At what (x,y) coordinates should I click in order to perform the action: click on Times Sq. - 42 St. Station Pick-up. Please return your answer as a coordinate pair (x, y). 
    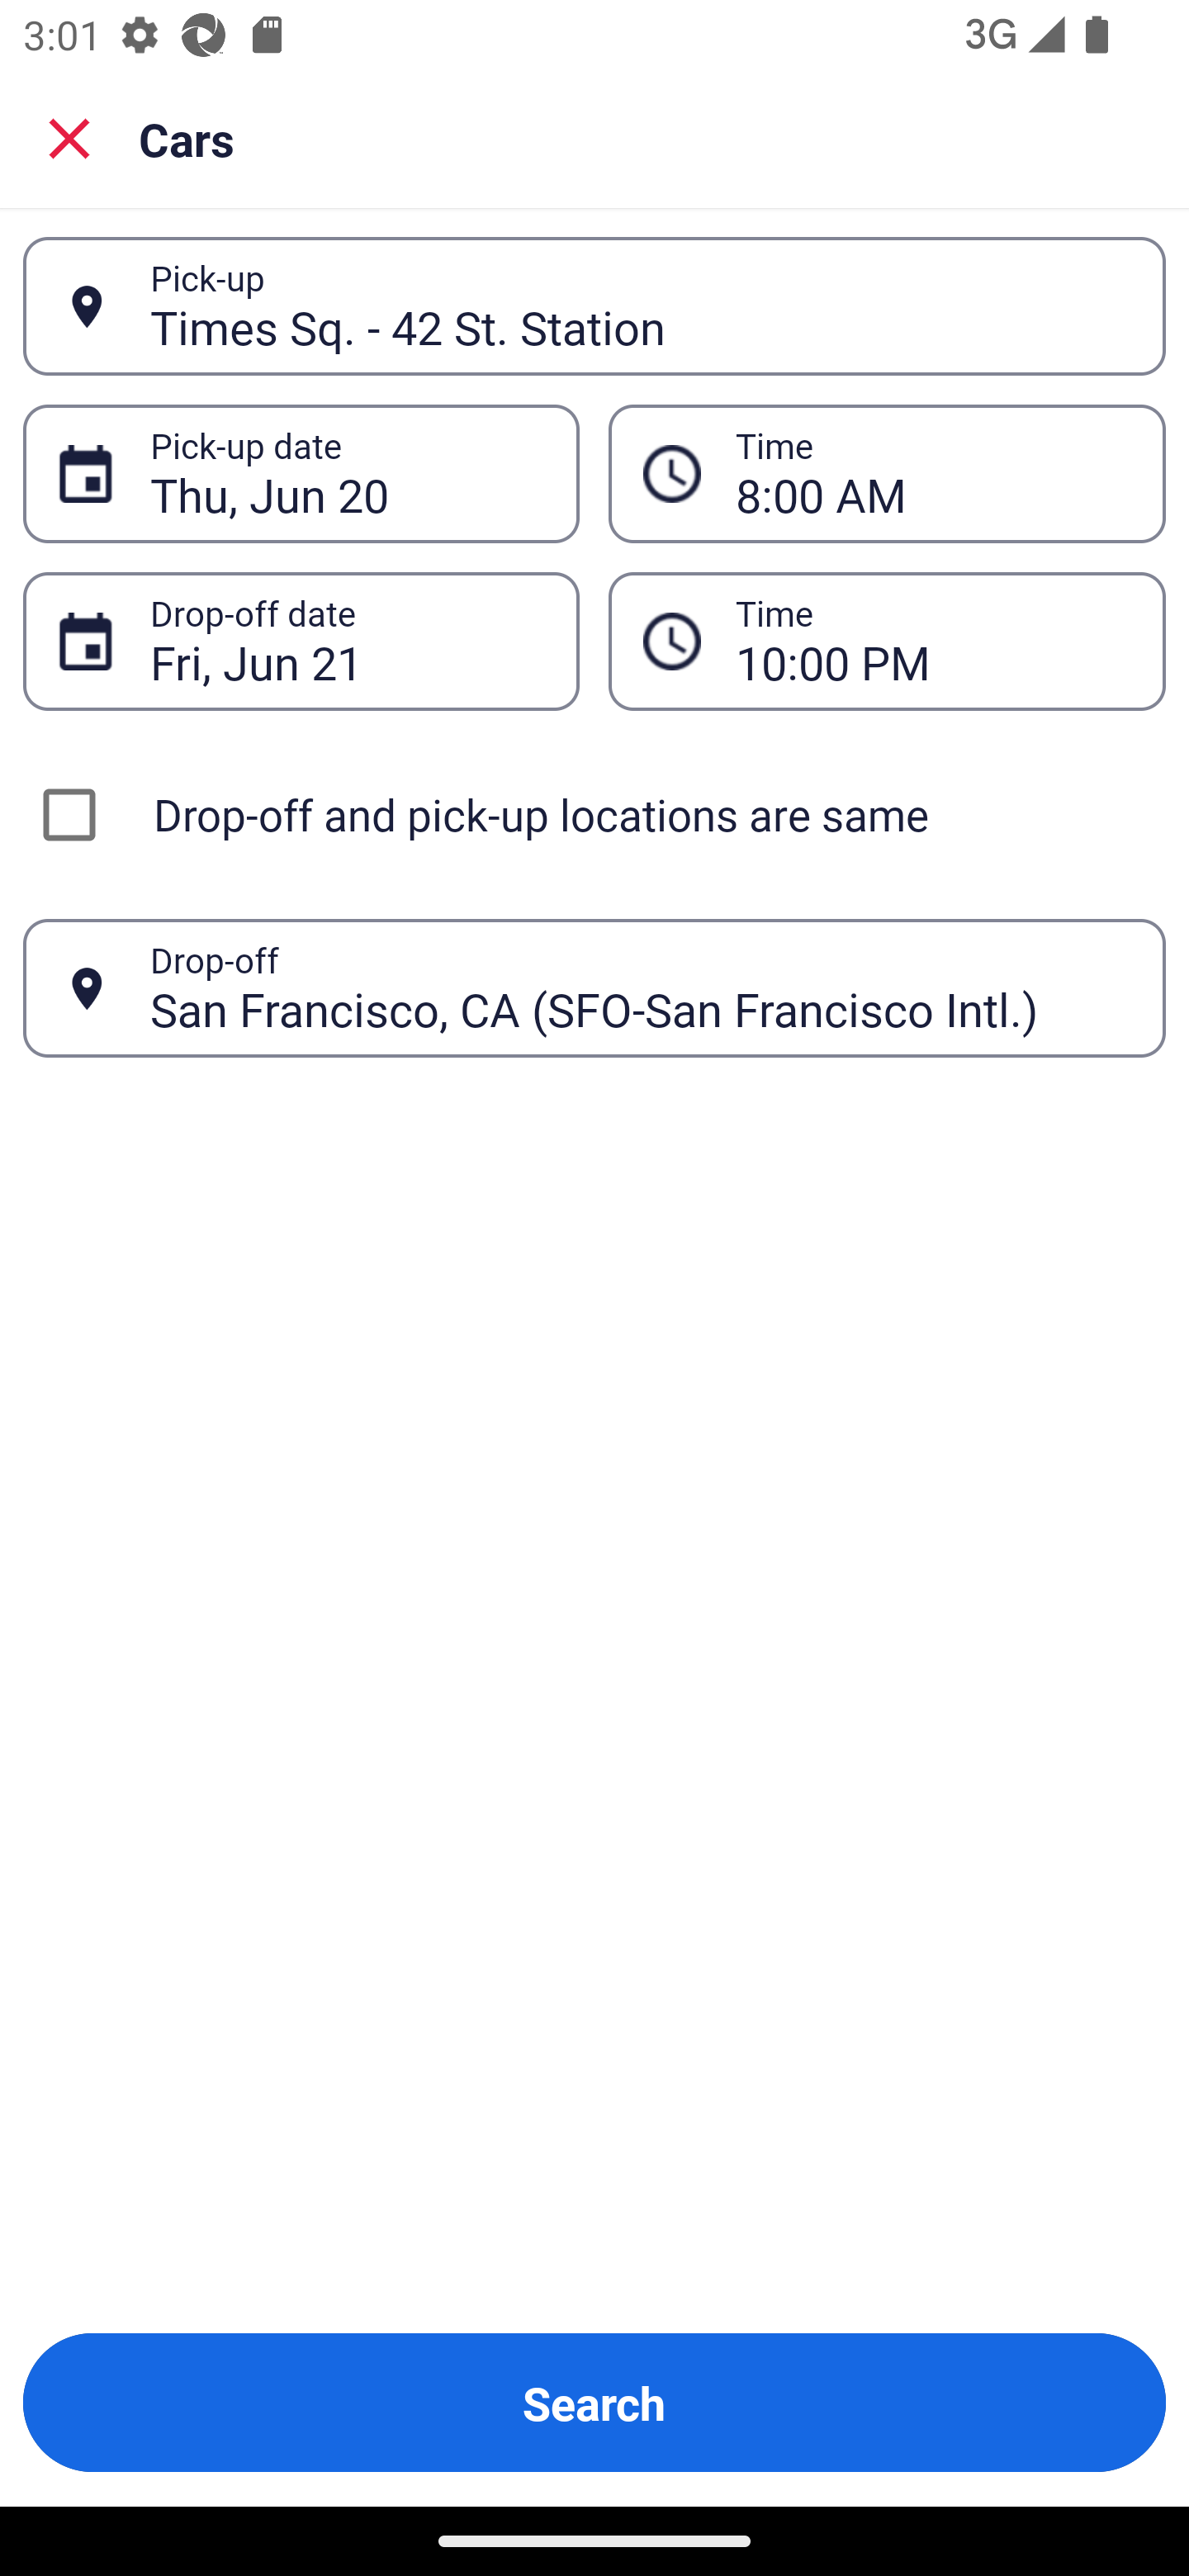
    Looking at the image, I should click on (594, 306).